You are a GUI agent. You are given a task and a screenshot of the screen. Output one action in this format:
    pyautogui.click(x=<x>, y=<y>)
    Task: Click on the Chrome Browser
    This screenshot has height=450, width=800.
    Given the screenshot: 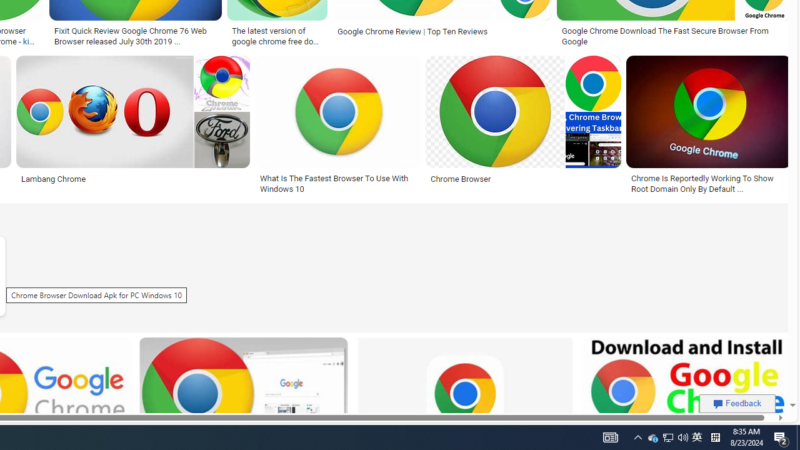 What is the action you would take?
    pyautogui.click(x=460, y=179)
    